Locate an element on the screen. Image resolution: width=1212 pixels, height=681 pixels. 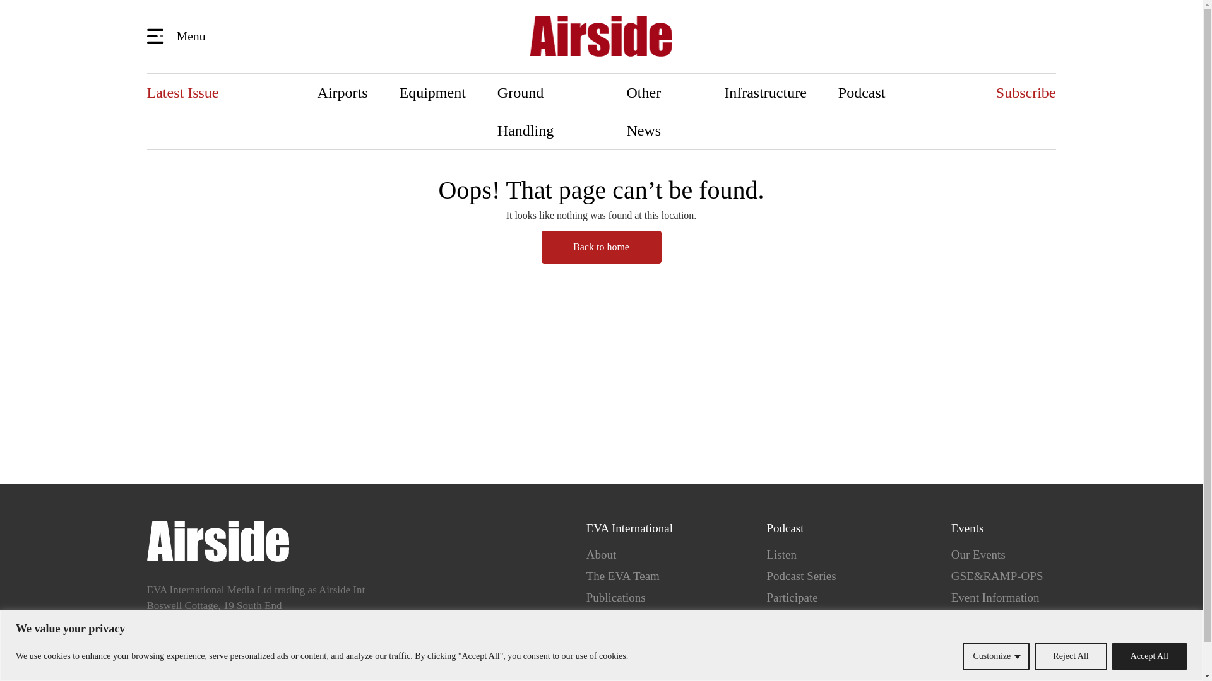
Other News is located at coordinates (660, 111).